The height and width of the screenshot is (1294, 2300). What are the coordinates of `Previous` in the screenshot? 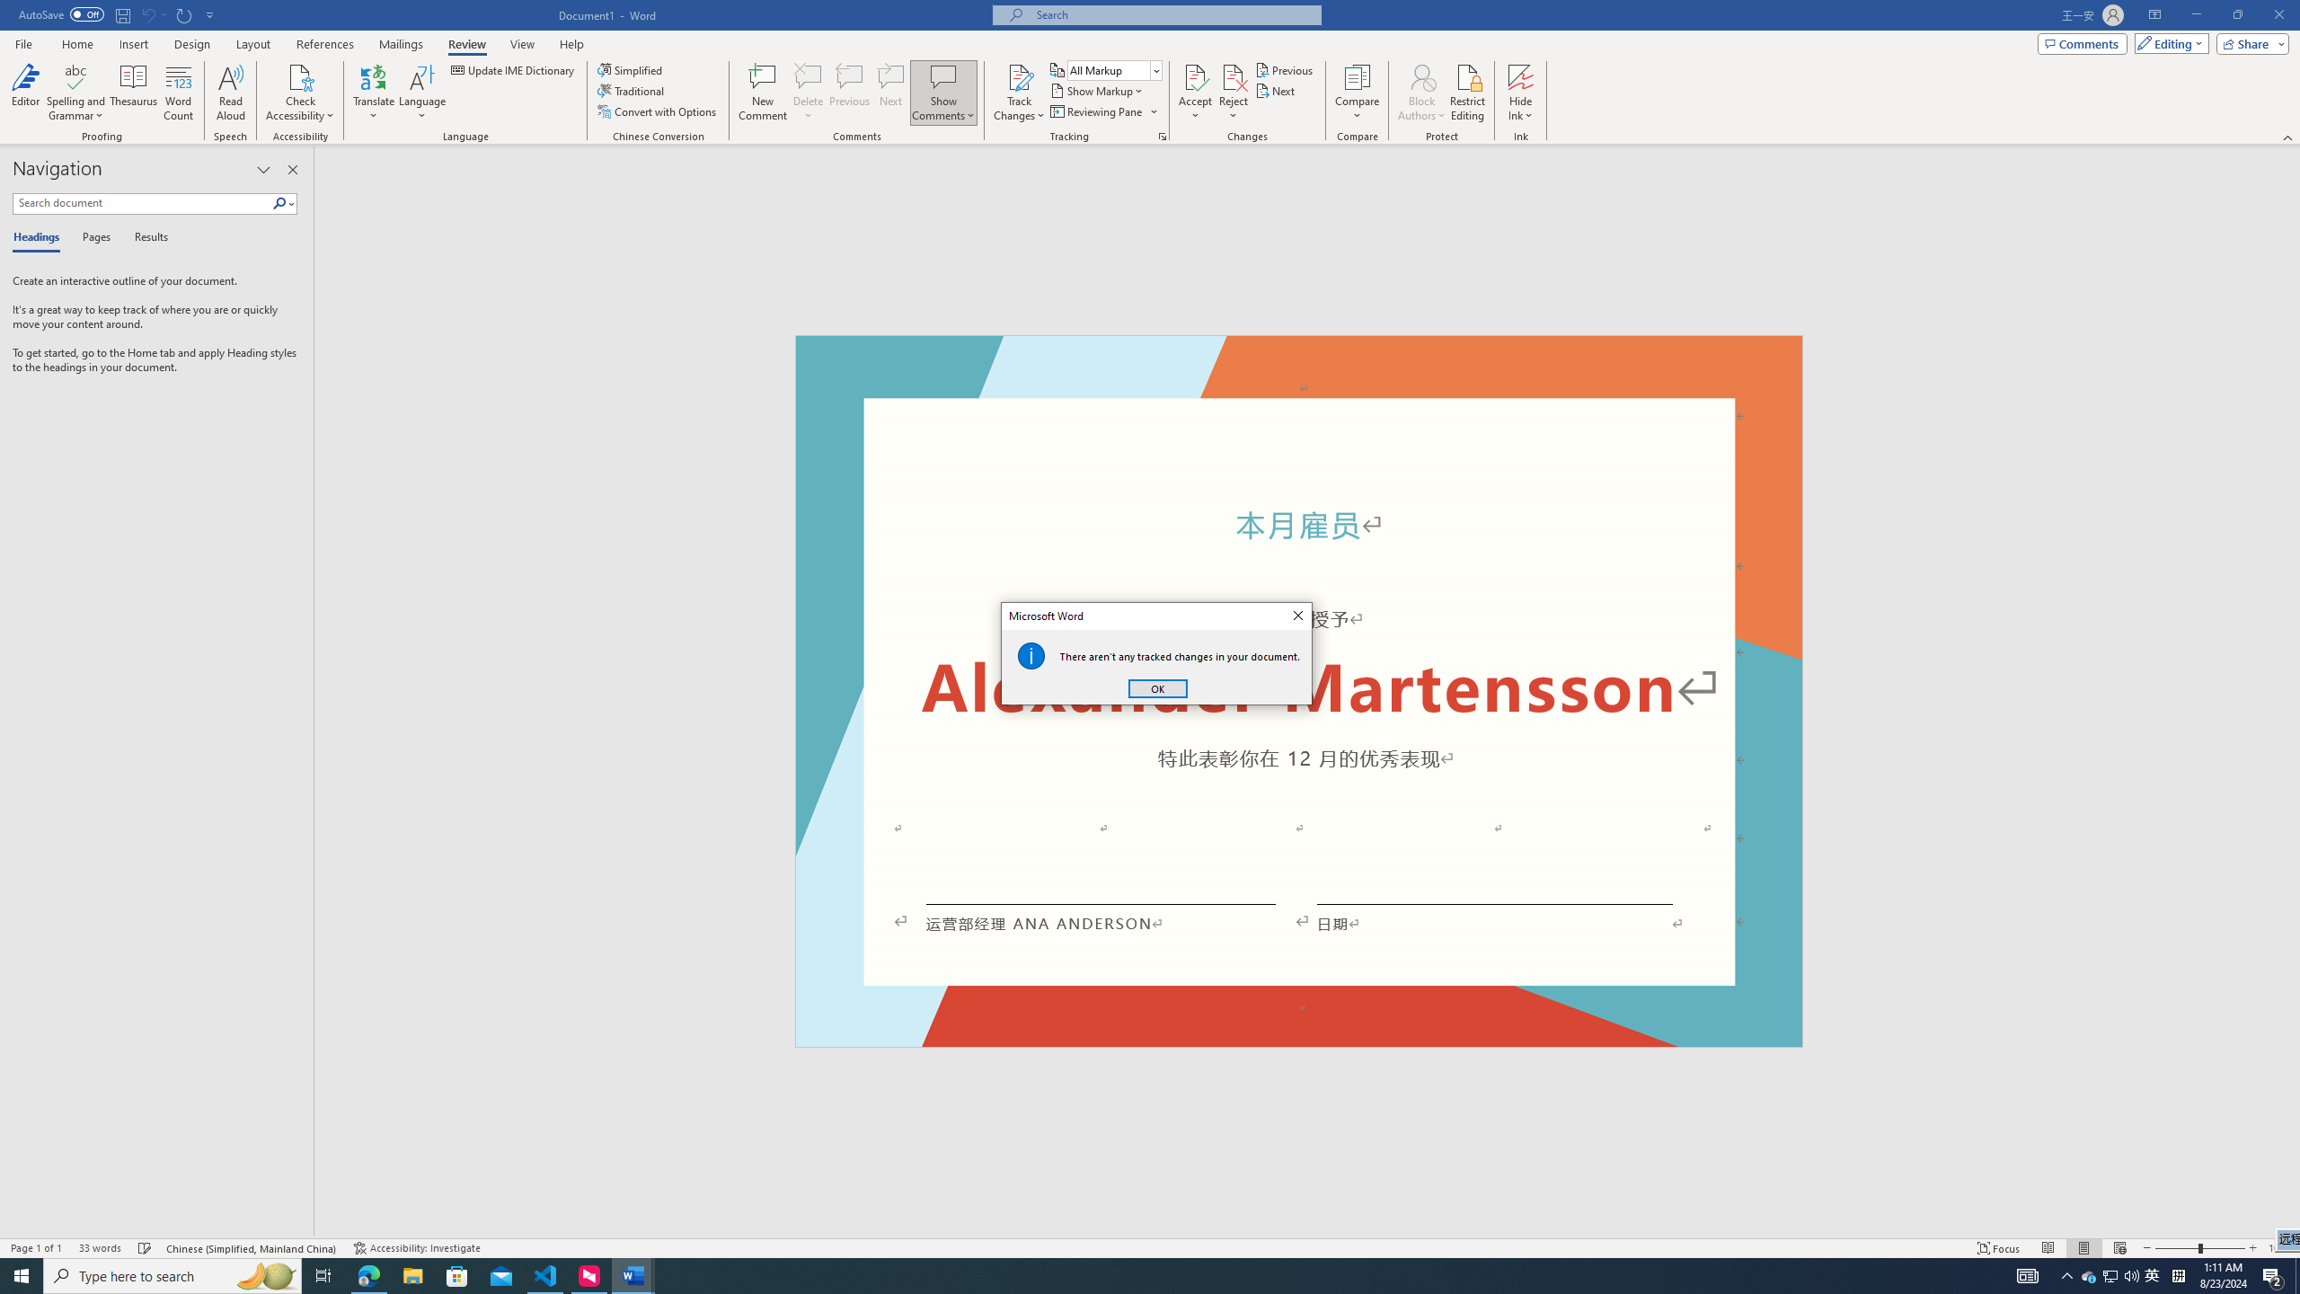 It's located at (1285, 70).